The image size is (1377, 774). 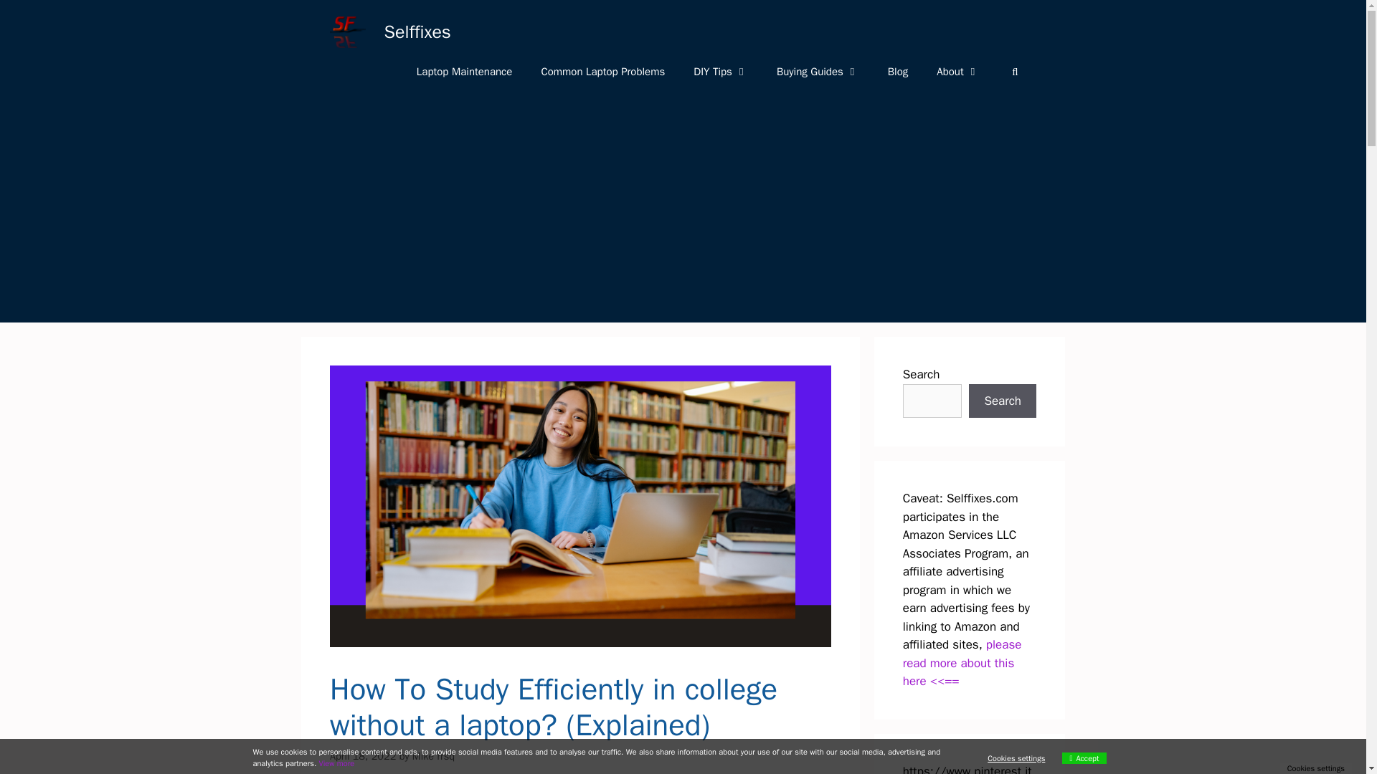 What do you see at coordinates (1003, 401) in the screenshot?
I see `Search` at bounding box center [1003, 401].